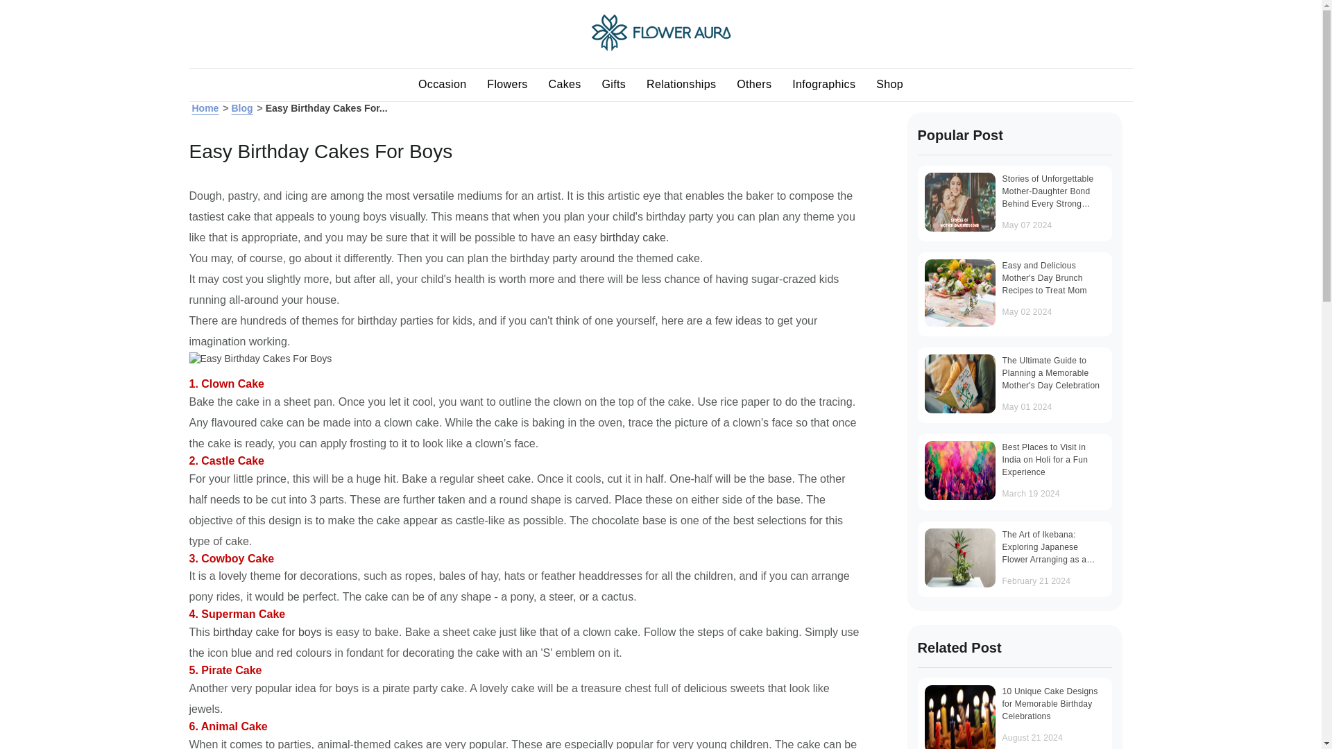  Describe the element at coordinates (681, 85) in the screenshot. I see `Relationships` at that location.